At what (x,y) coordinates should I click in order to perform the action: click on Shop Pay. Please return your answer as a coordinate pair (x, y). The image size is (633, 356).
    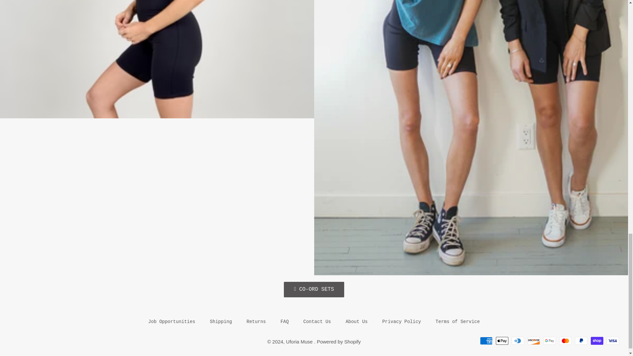
    Looking at the image, I should click on (597, 341).